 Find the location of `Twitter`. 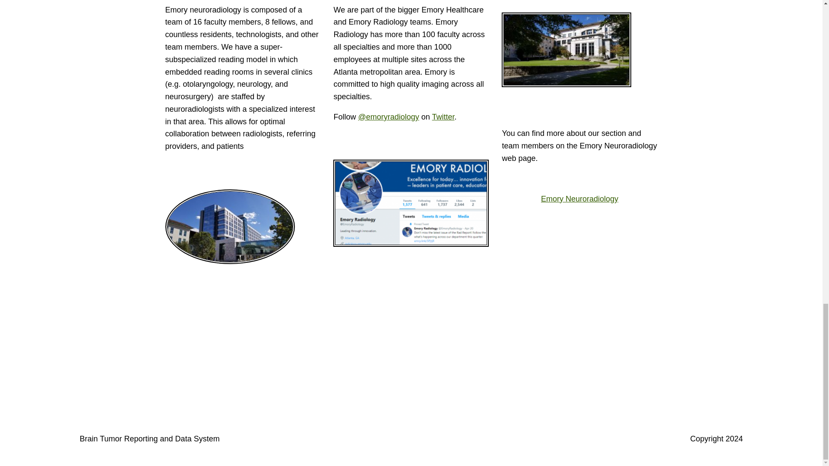

Twitter is located at coordinates (443, 116).